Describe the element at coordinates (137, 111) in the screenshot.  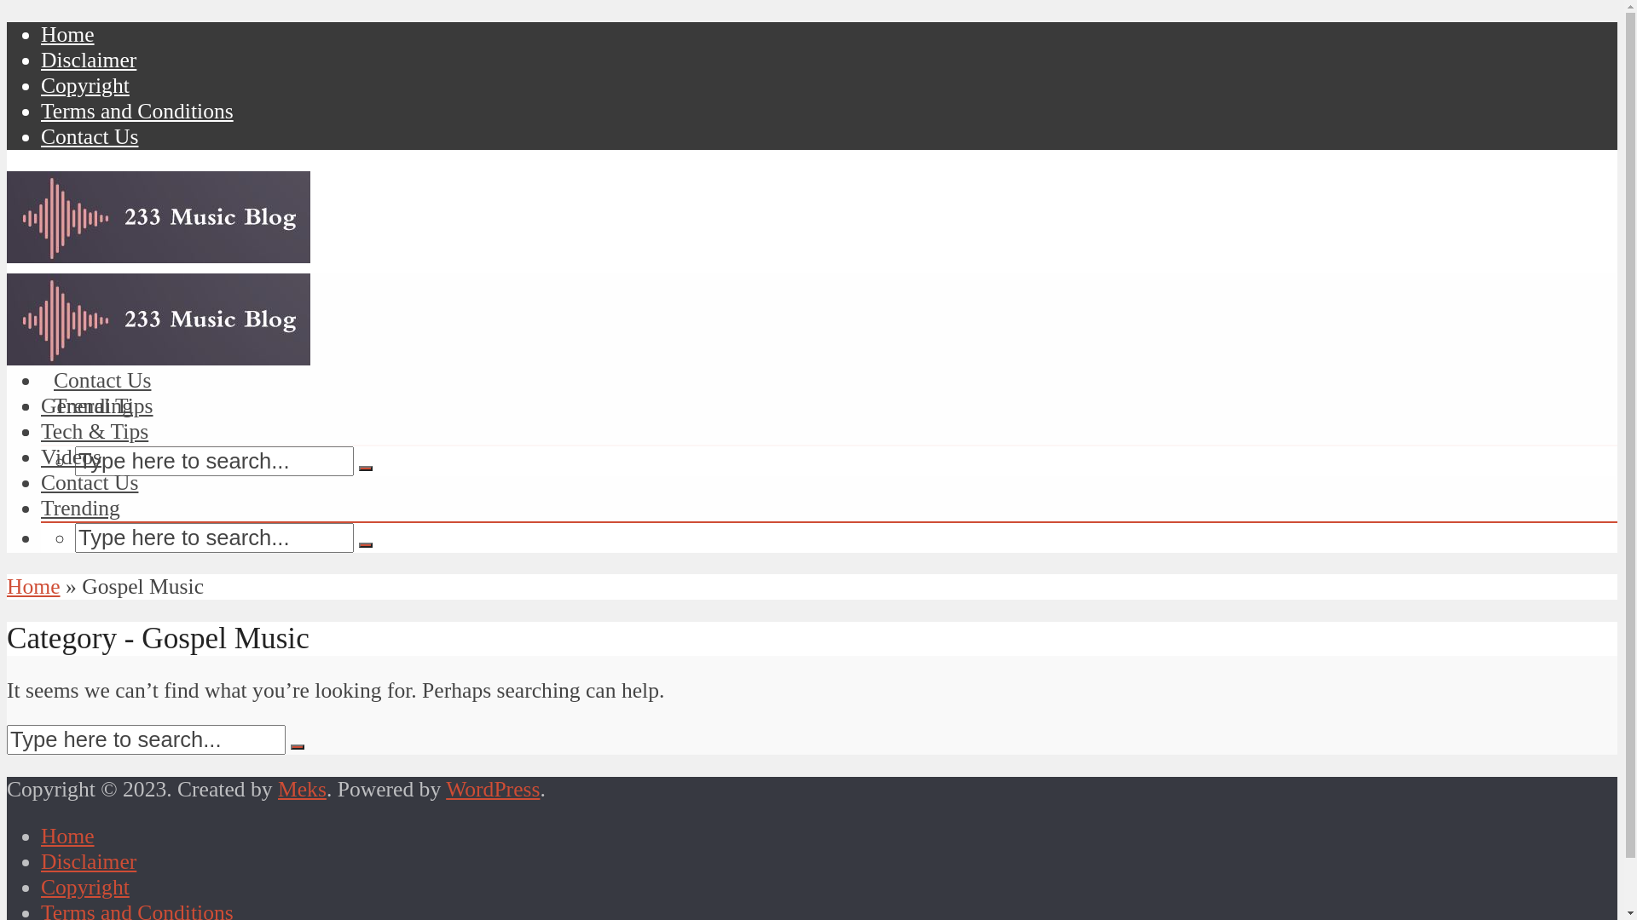
I see `Terms and Conditions` at that location.